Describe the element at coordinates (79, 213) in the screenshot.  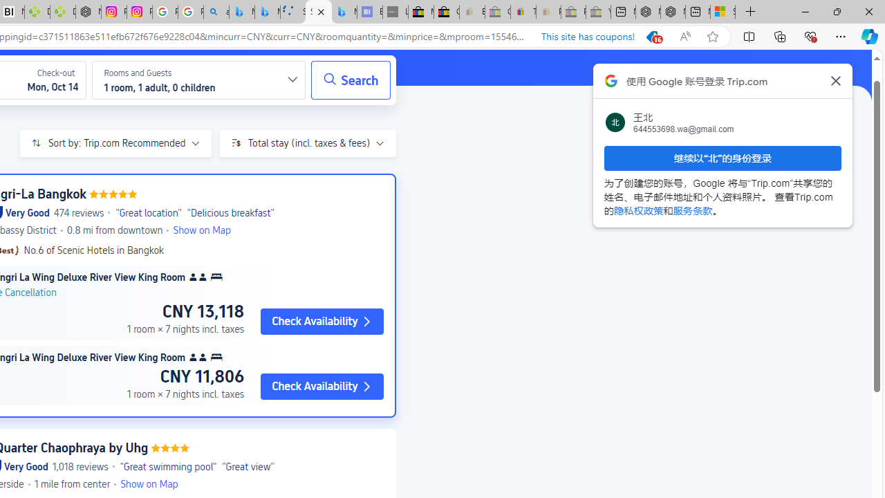
I see `474 reviews` at that location.